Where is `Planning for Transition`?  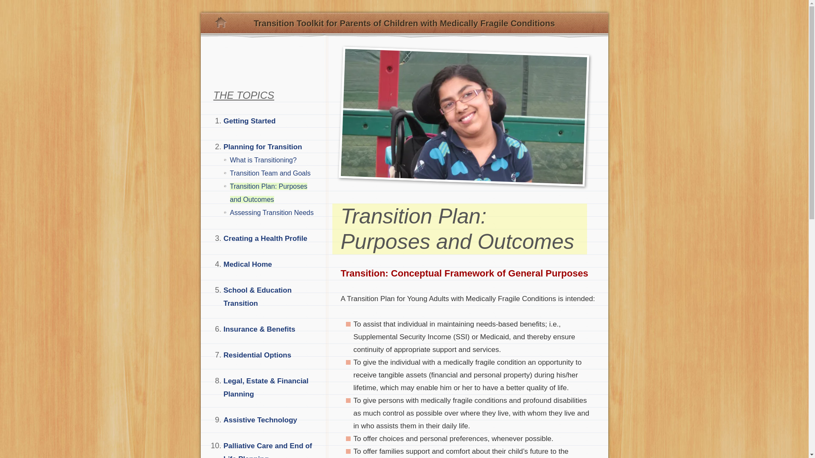 Planning for Transition is located at coordinates (262, 147).